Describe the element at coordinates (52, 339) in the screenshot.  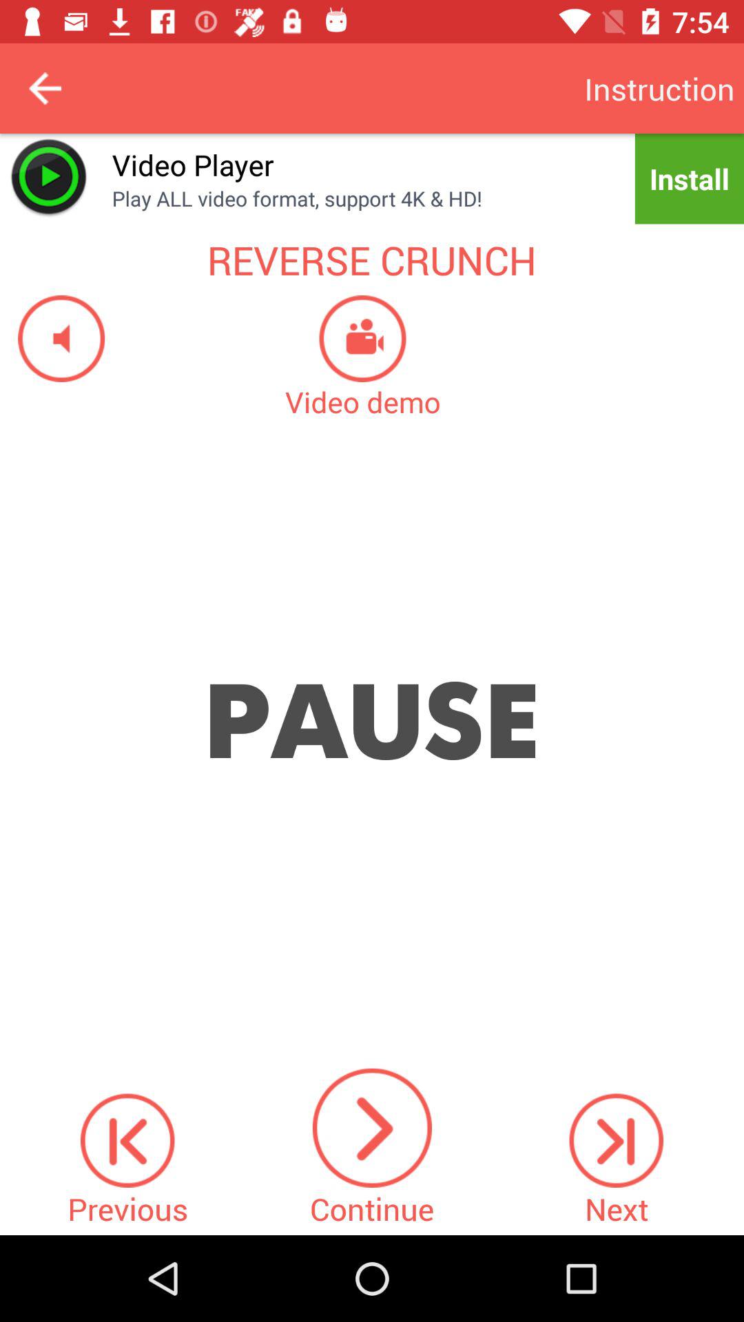
I see `sound on` at that location.